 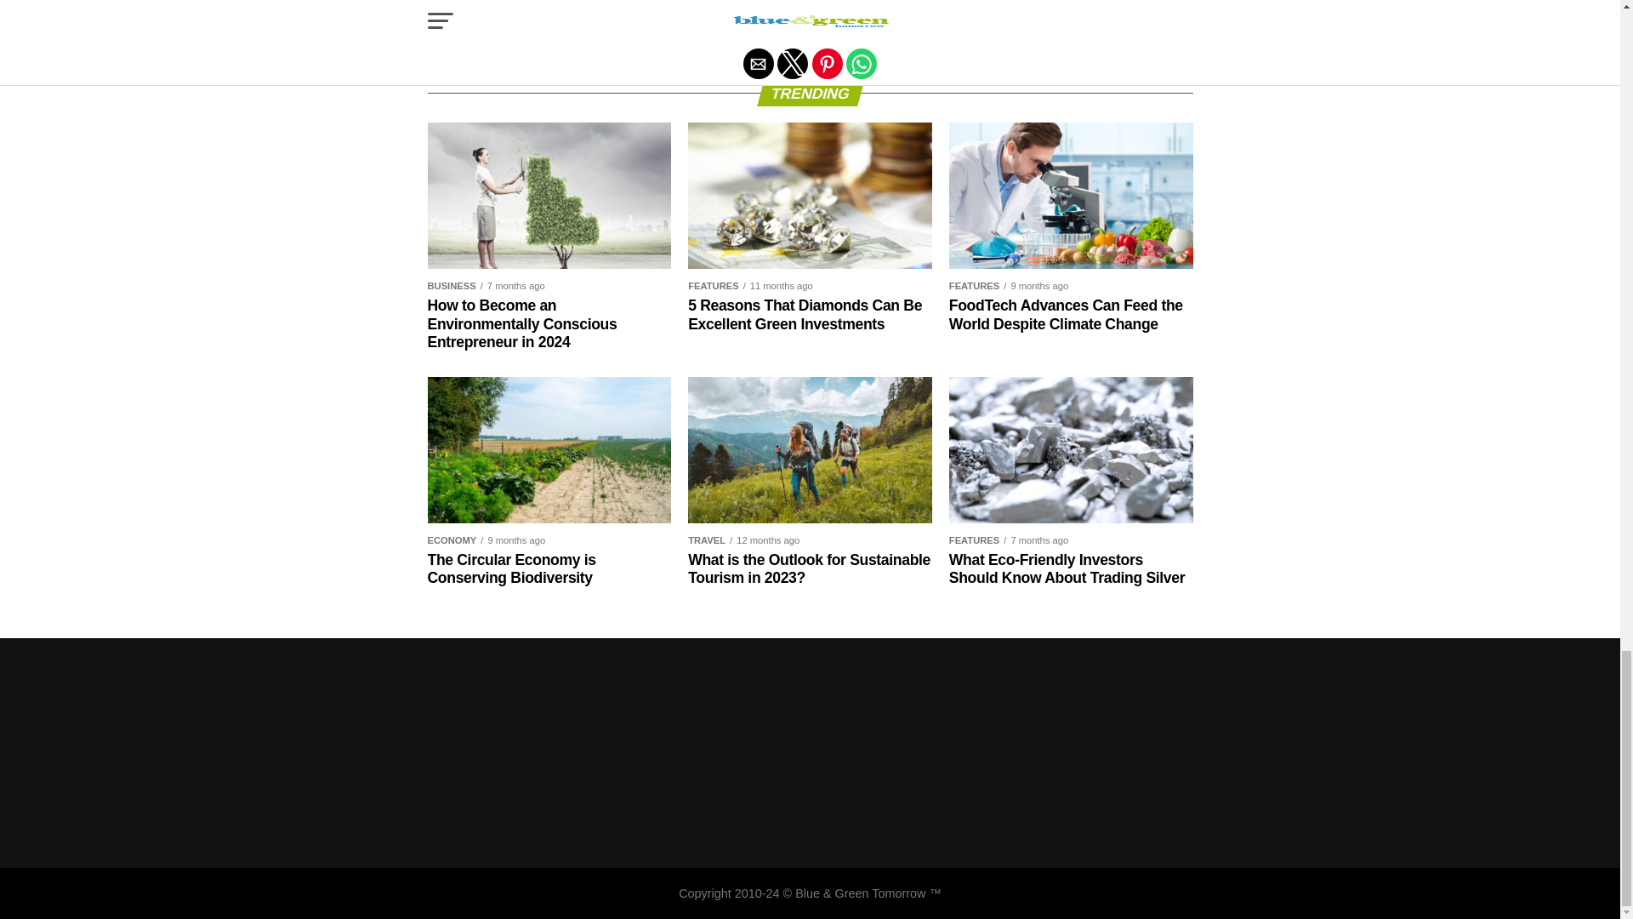 What do you see at coordinates (1074, 22) in the screenshot?
I see `VINCE CABLE` at bounding box center [1074, 22].